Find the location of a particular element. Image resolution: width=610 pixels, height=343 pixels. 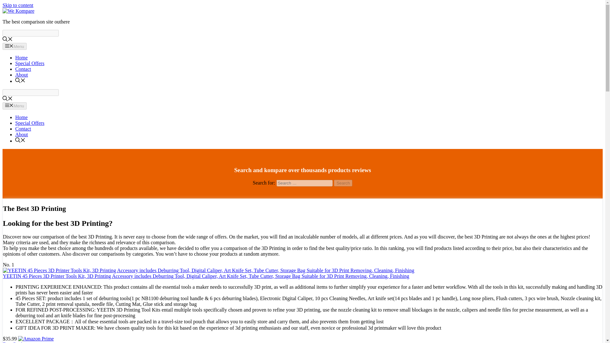

Search for: is located at coordinates (304, 183).